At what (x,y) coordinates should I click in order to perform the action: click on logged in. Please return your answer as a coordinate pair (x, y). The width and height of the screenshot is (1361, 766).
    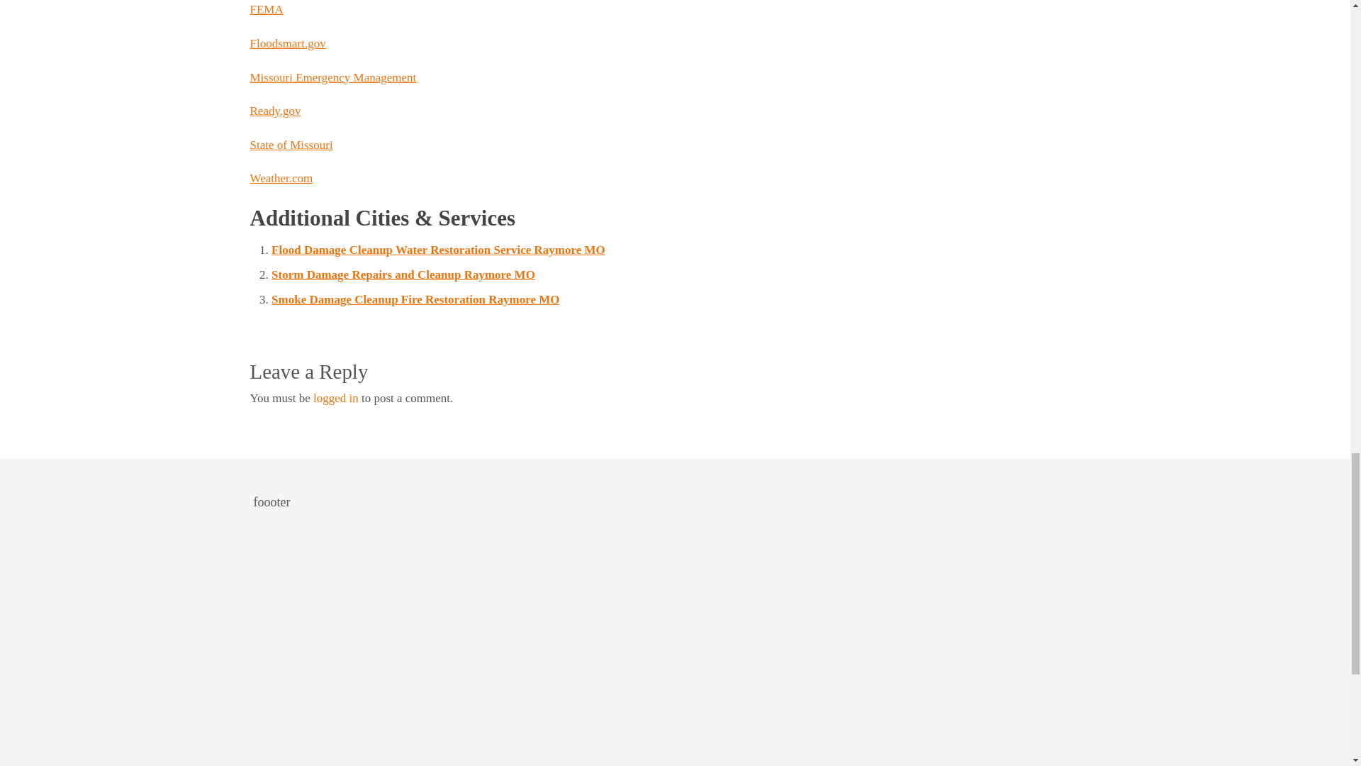
    Looking at the image, I should click on (336, 398).